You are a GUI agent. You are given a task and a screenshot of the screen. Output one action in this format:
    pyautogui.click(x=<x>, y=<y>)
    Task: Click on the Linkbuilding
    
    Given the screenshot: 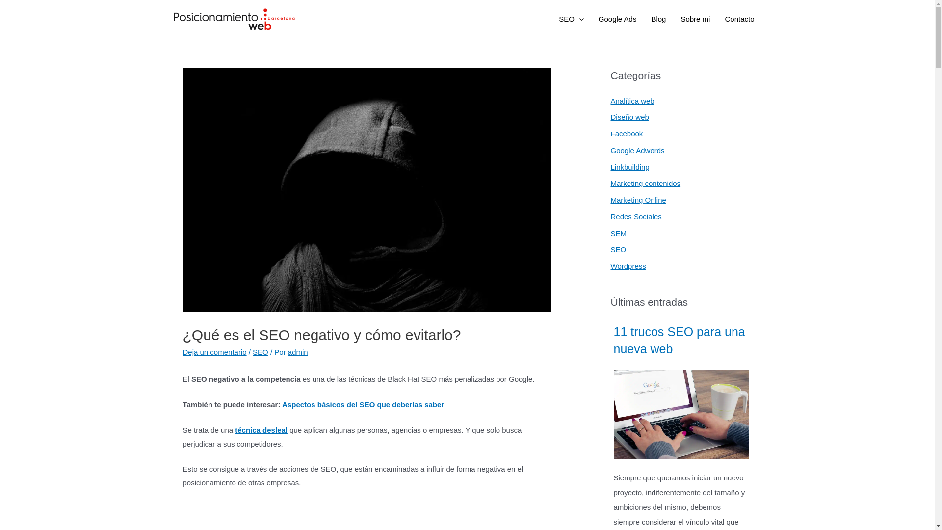 What is the action you would take?
    pyautogui.click(x=630, y=167)
    